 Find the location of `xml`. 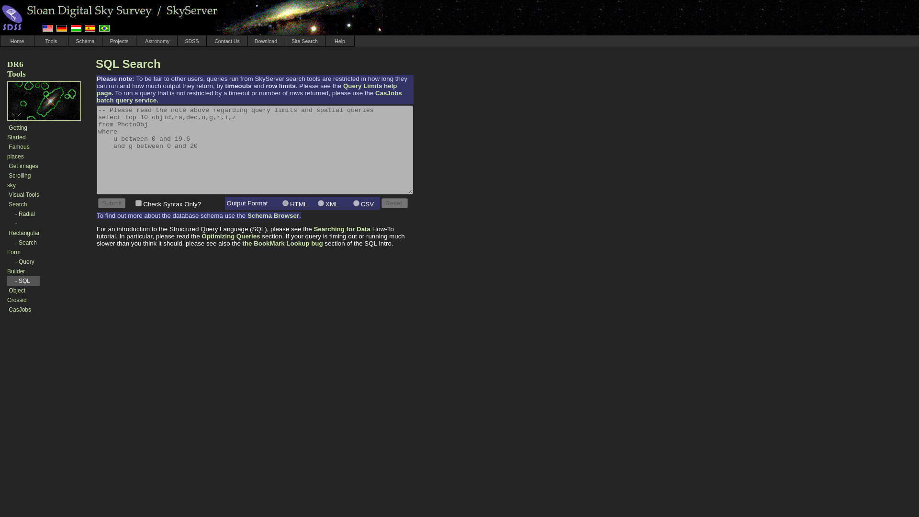

xml is located at coordinates (321, 203).